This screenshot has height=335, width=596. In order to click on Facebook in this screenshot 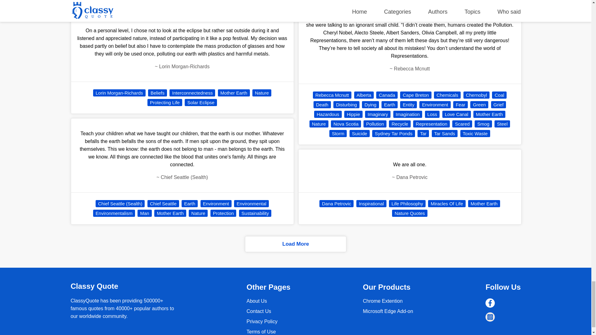, I will do `click(490, 303)`.